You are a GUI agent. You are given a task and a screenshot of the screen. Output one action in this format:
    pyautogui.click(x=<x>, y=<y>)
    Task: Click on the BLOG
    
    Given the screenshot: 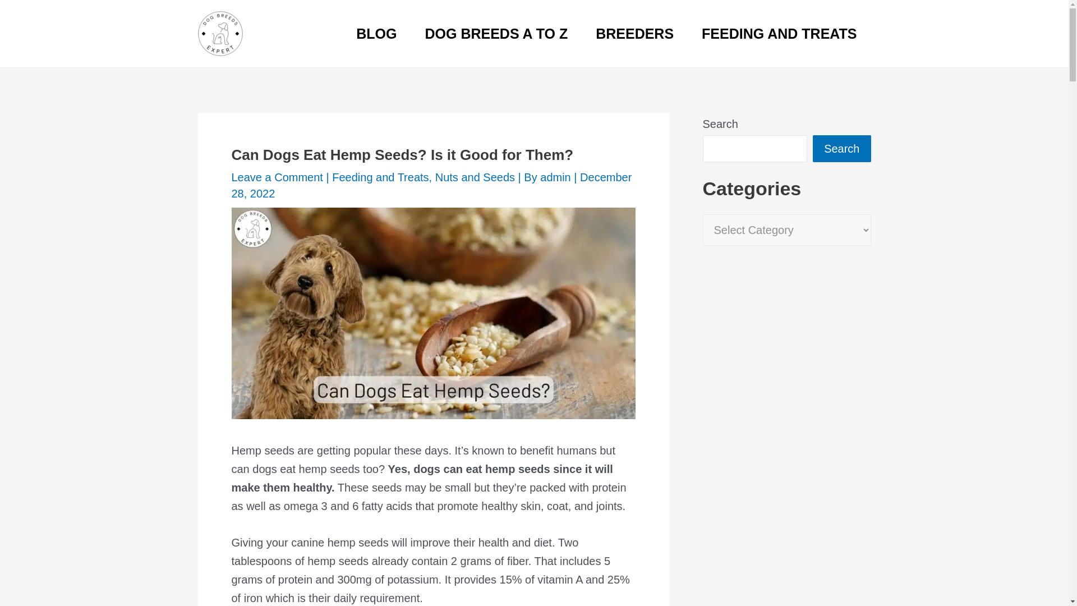 What is the action you would take?
    pyautogui.click(x=376, y=34)
    